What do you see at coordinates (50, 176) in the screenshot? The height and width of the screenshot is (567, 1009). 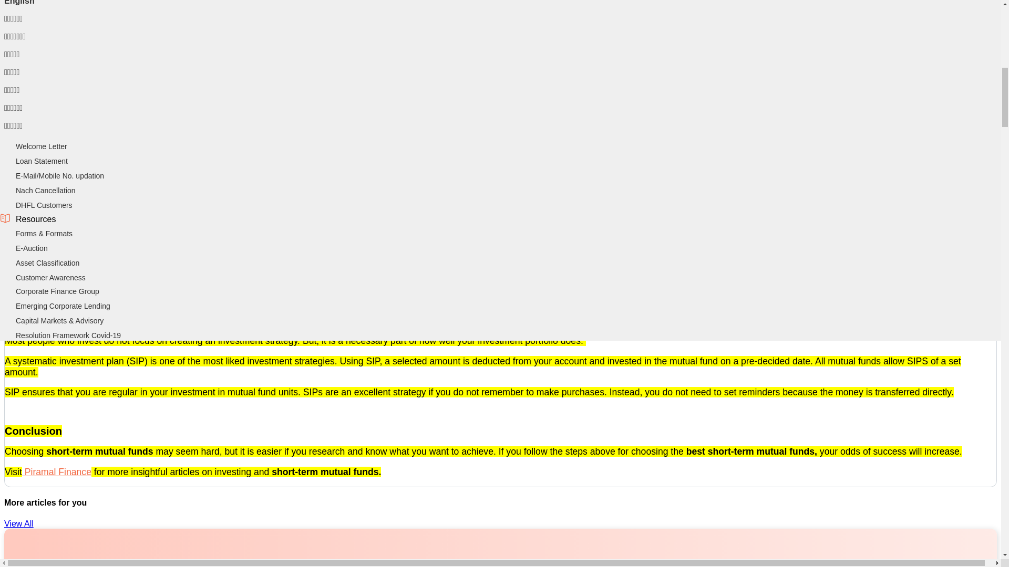 I see `Working Capital Loan` at bounding box center [50, 176].